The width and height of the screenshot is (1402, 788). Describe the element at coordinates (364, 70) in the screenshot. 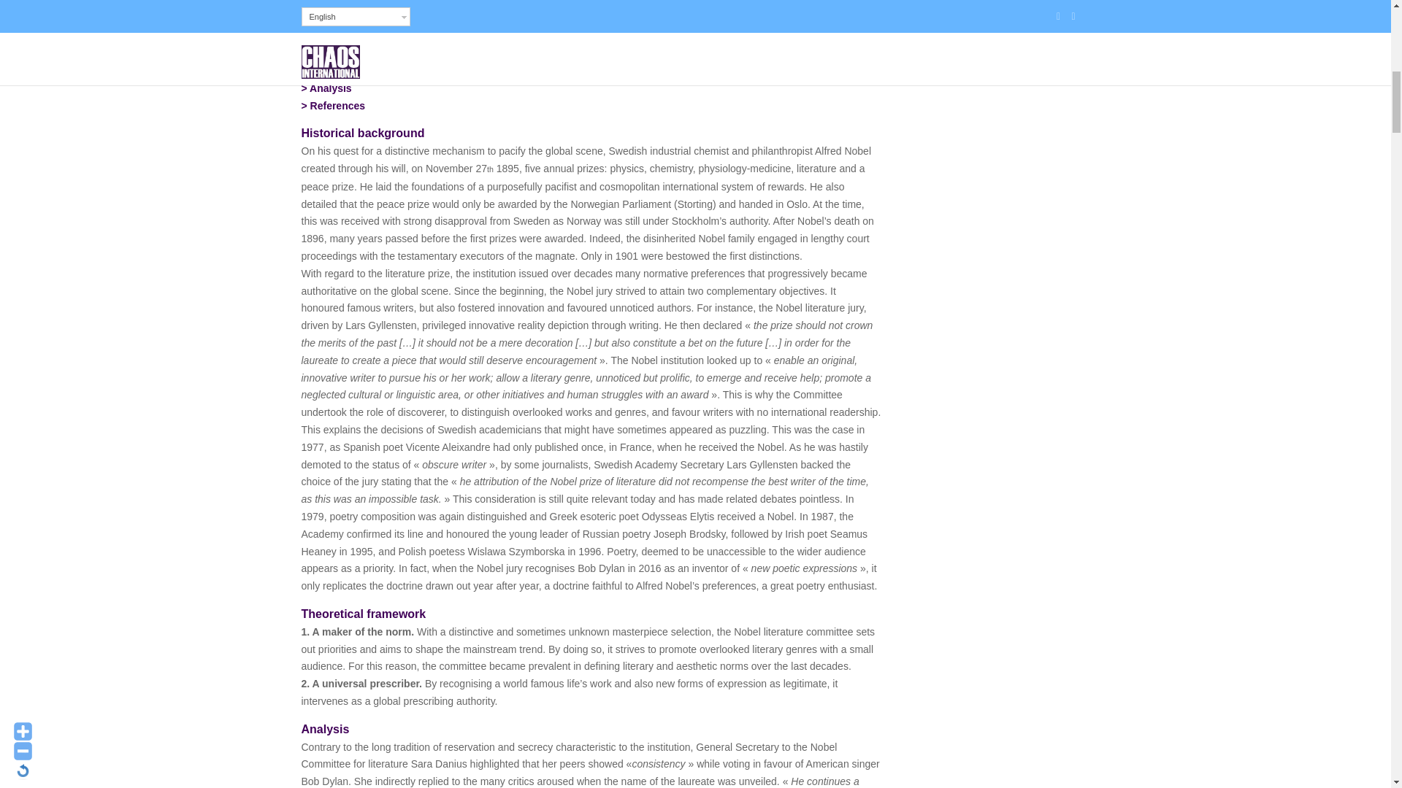

I see `framework` at that location.